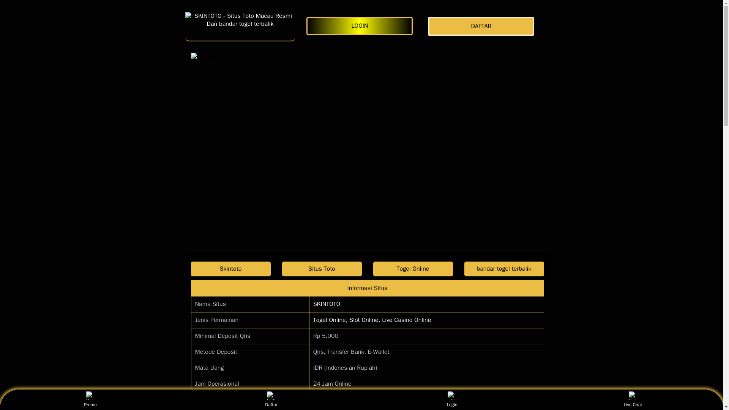  Describe the element at coordinates (503, 269) in the screenshot. I see `bandar togel terbalik dibayar` at that location.